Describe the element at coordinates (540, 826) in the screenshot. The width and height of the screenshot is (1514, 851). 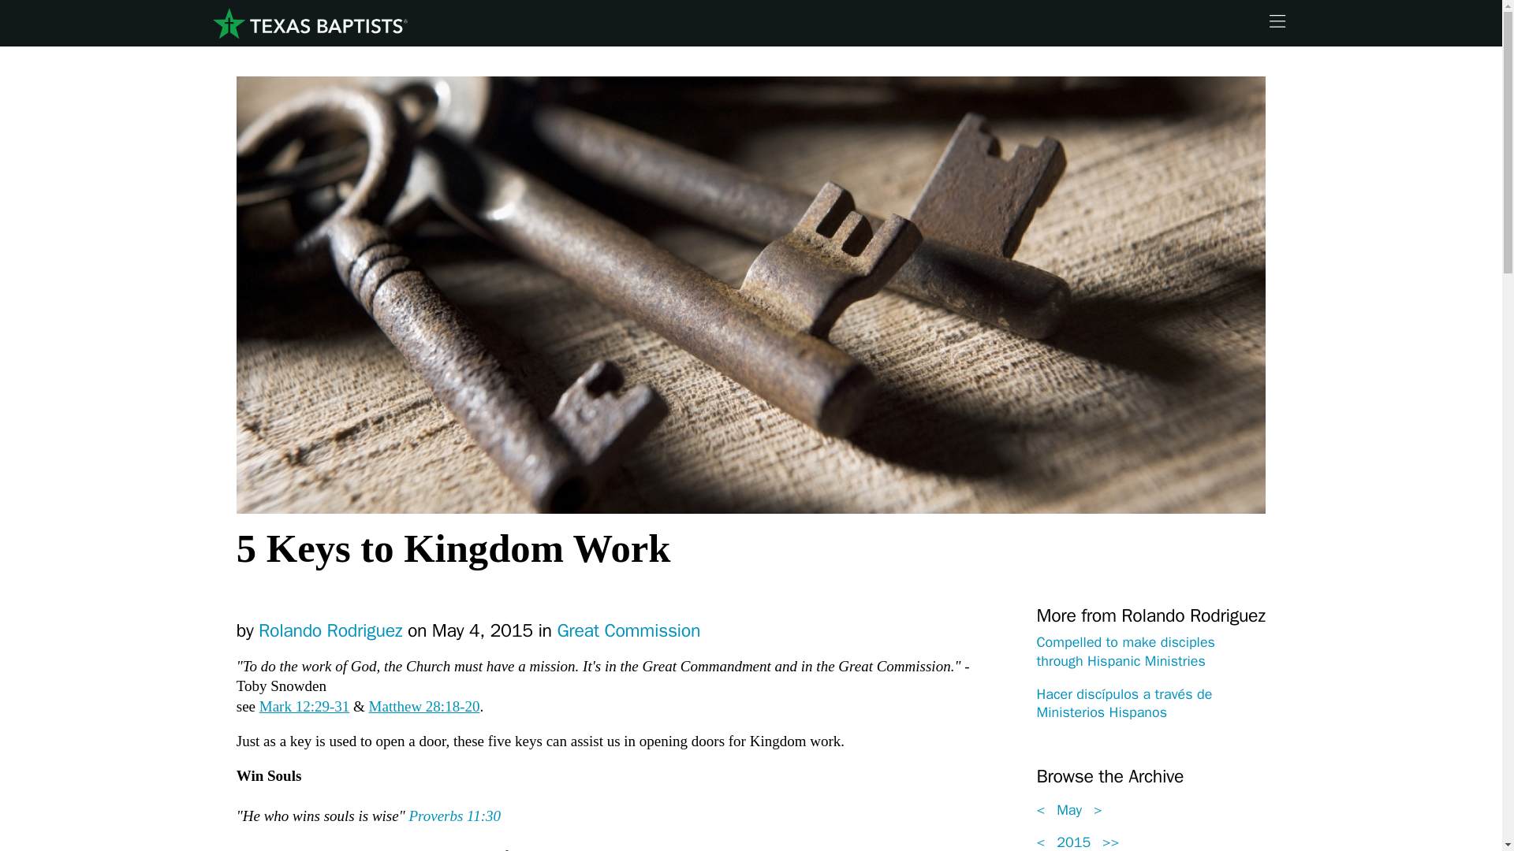
I see `Proverbs 11:30` at that location.